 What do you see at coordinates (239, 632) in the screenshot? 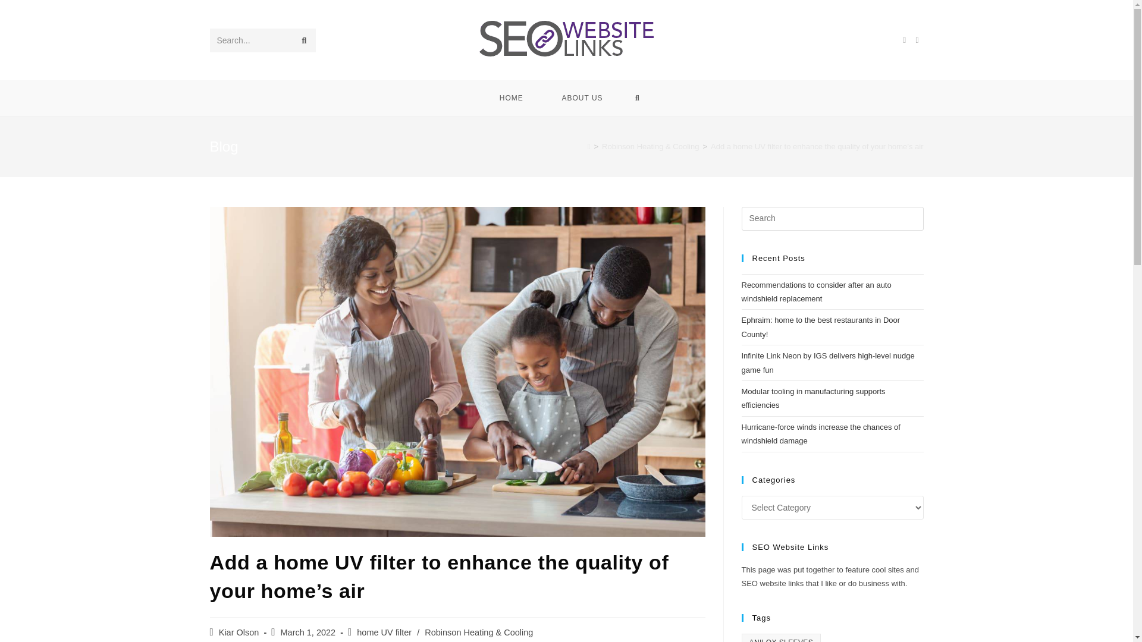
I see `Kiar Olson` at bounding box center [239, 632].